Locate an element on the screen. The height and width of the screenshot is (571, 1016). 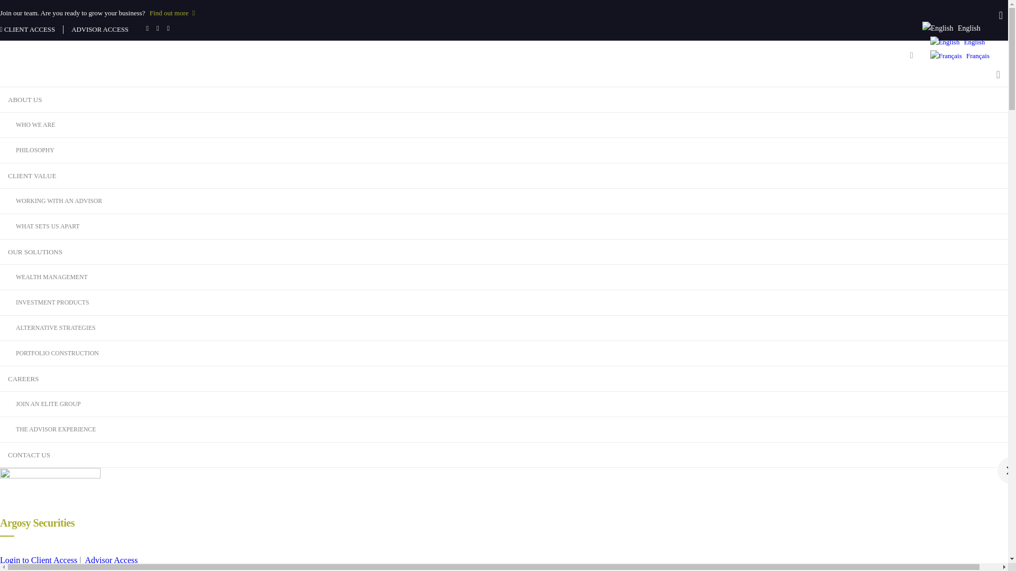
Login to Client Access is located at coordinates (39, 560).